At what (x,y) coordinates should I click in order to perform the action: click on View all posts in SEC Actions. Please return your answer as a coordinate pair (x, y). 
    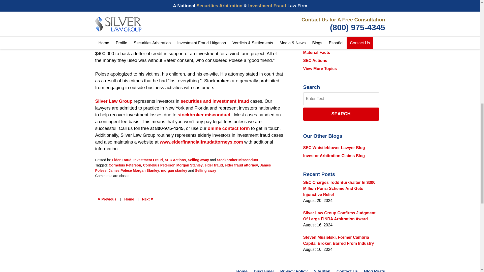
    Looking at the image, I should click on (175, 160).